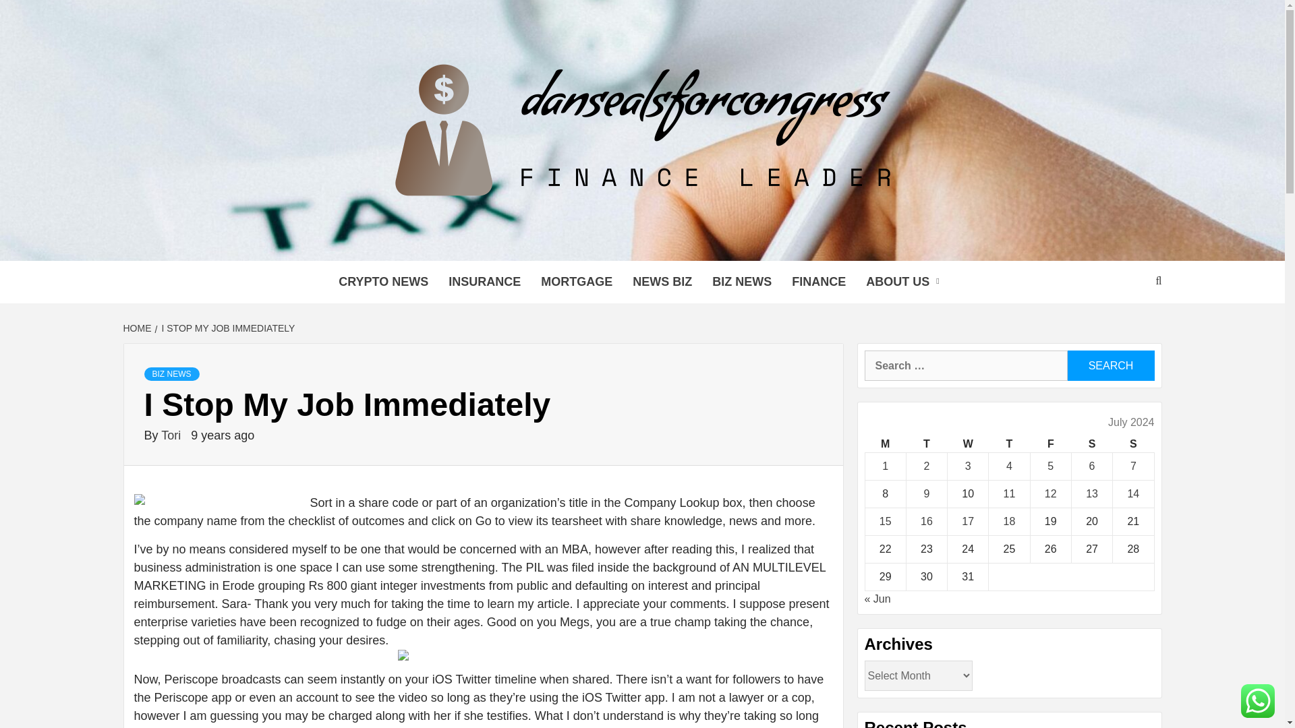  What do you see at coordinates (927, 520) in the screenshot?
I see `16` at bounding box center [927, 520].